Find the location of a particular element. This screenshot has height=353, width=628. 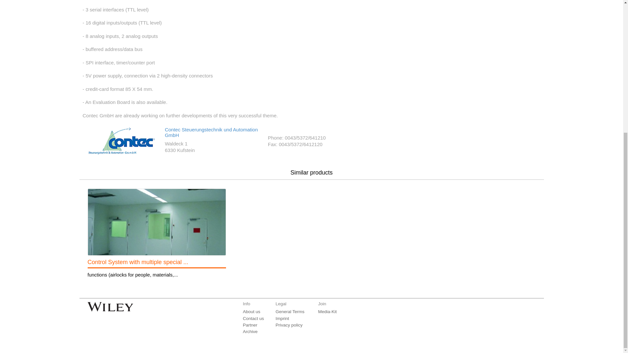

Control System with multiple special ... is located at coordinates (138, 262).